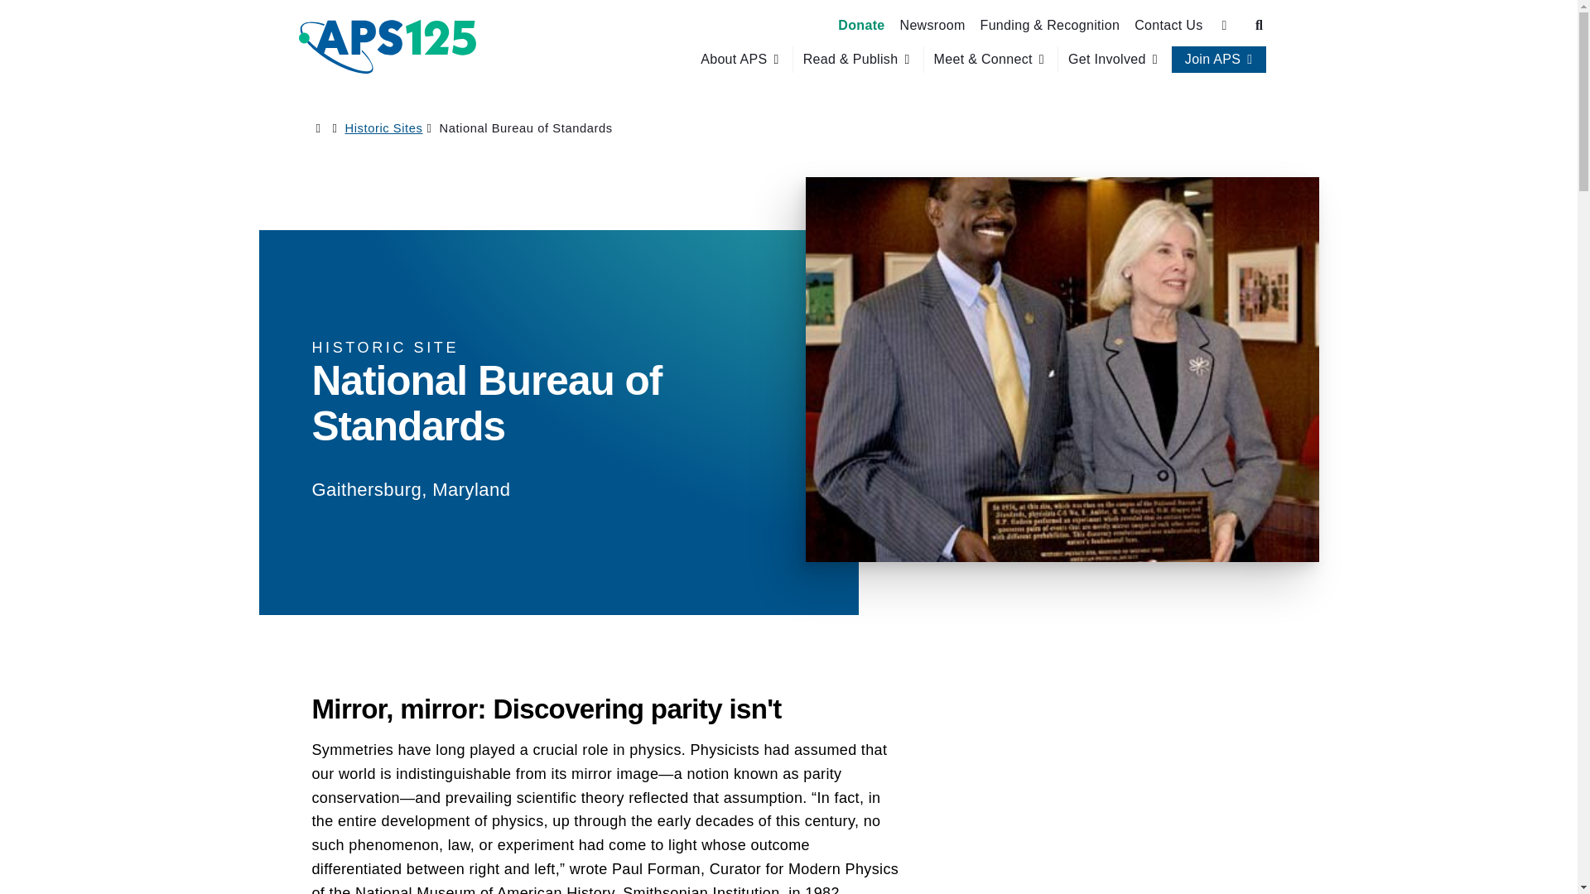  I want to click on View About APS options, so click(741, 60).